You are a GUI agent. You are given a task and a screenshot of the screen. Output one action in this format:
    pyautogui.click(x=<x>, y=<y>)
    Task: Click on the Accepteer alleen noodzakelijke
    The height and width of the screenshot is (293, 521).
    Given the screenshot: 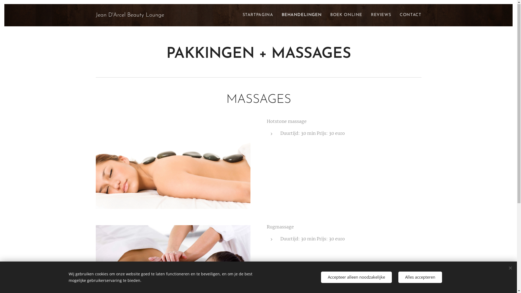 What is the action you would take?
    pyautogui.click(x=356, y=277)
    